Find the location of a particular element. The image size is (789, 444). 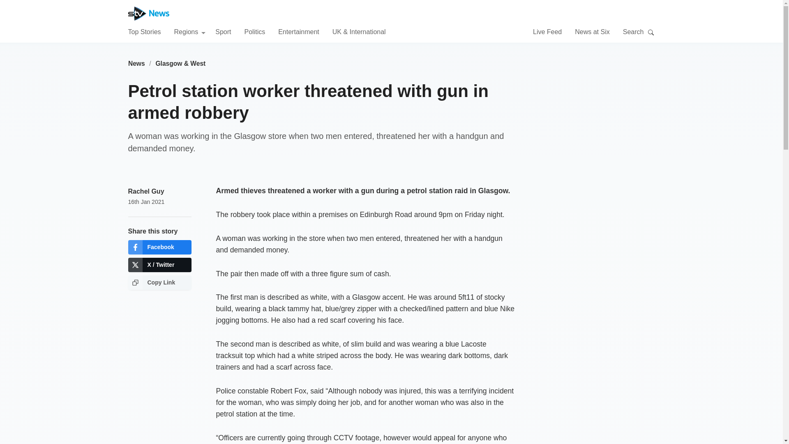

Entertainment is located at coordinates (299, 31).